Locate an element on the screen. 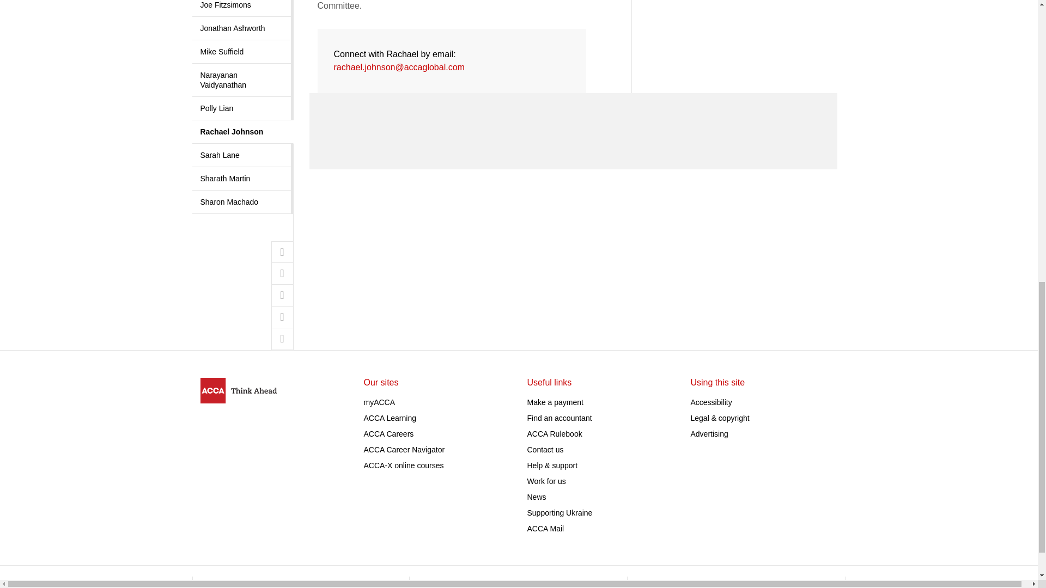 This screenshot has height=588, width=1046. Accessibility is located at coordinates (711, 402).